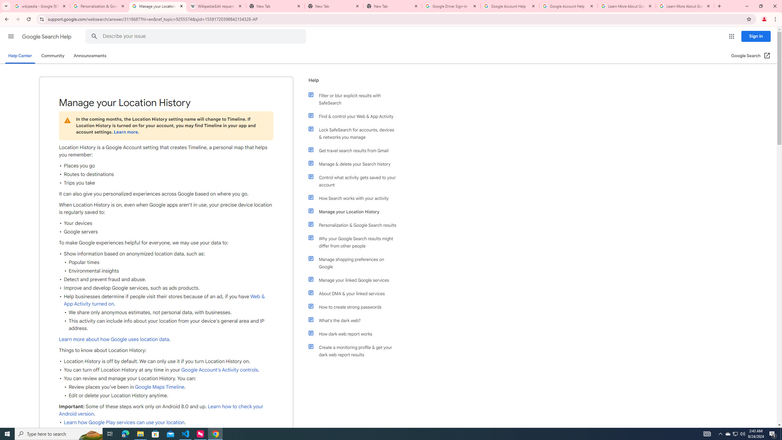  I want to click on Manage shopping preferences on Google, so click(355, 263).